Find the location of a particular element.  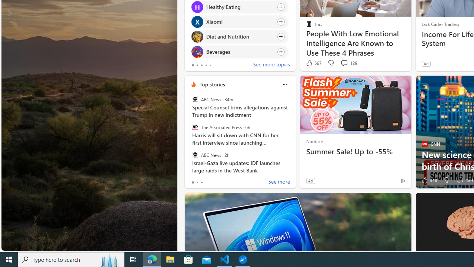

567 Like is located at coordinates (313, 63).